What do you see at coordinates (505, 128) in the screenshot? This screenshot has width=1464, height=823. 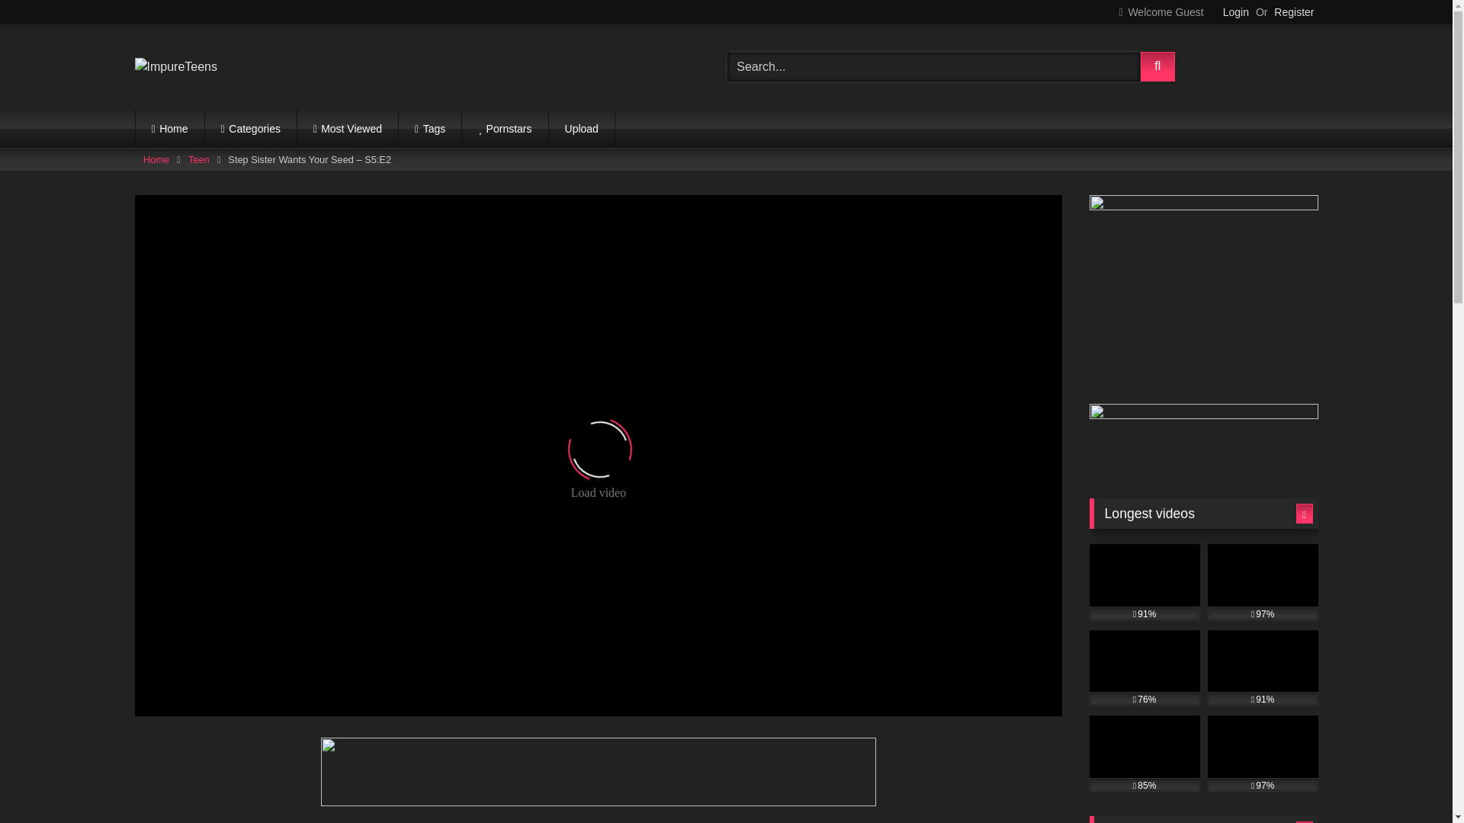 I see `Pornstars` at bounding box center [505, 128].